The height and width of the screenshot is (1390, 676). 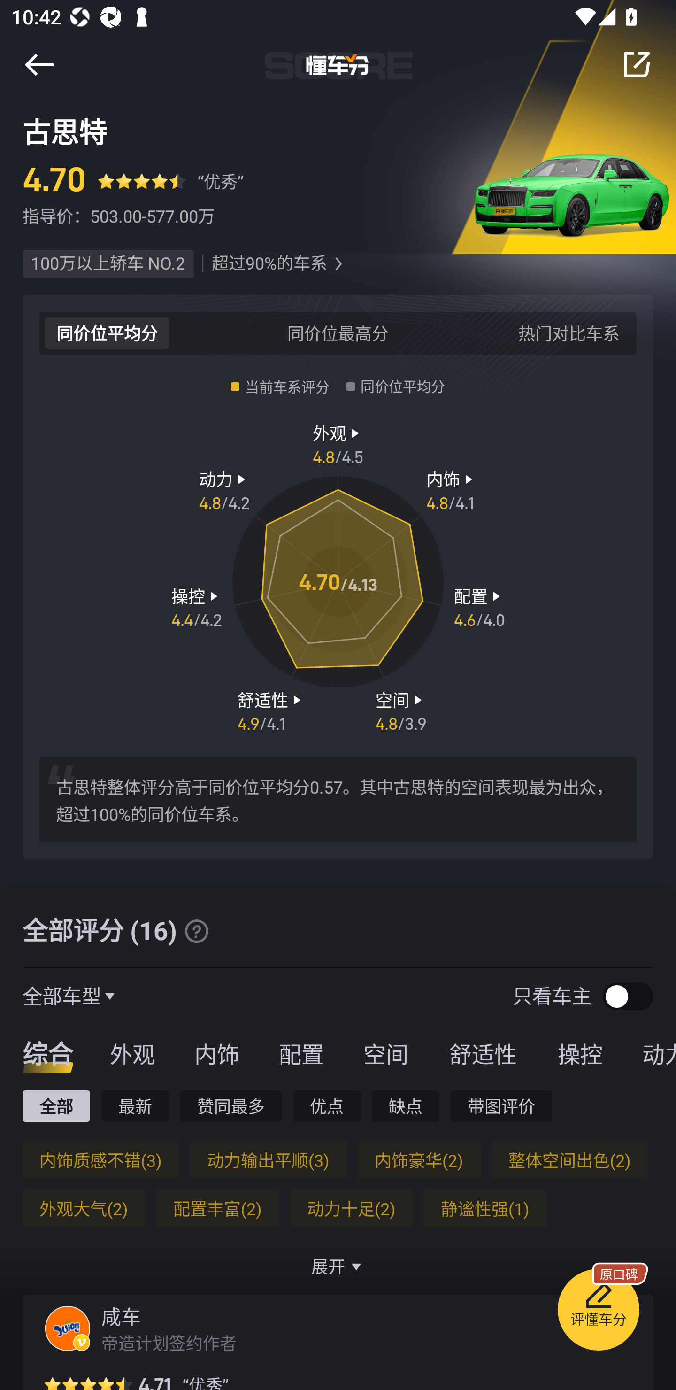 What do you see at coordinates (484, 1208) in the screenshot?
I see `静谧性强(1)` at bounding box center [484, 1208].